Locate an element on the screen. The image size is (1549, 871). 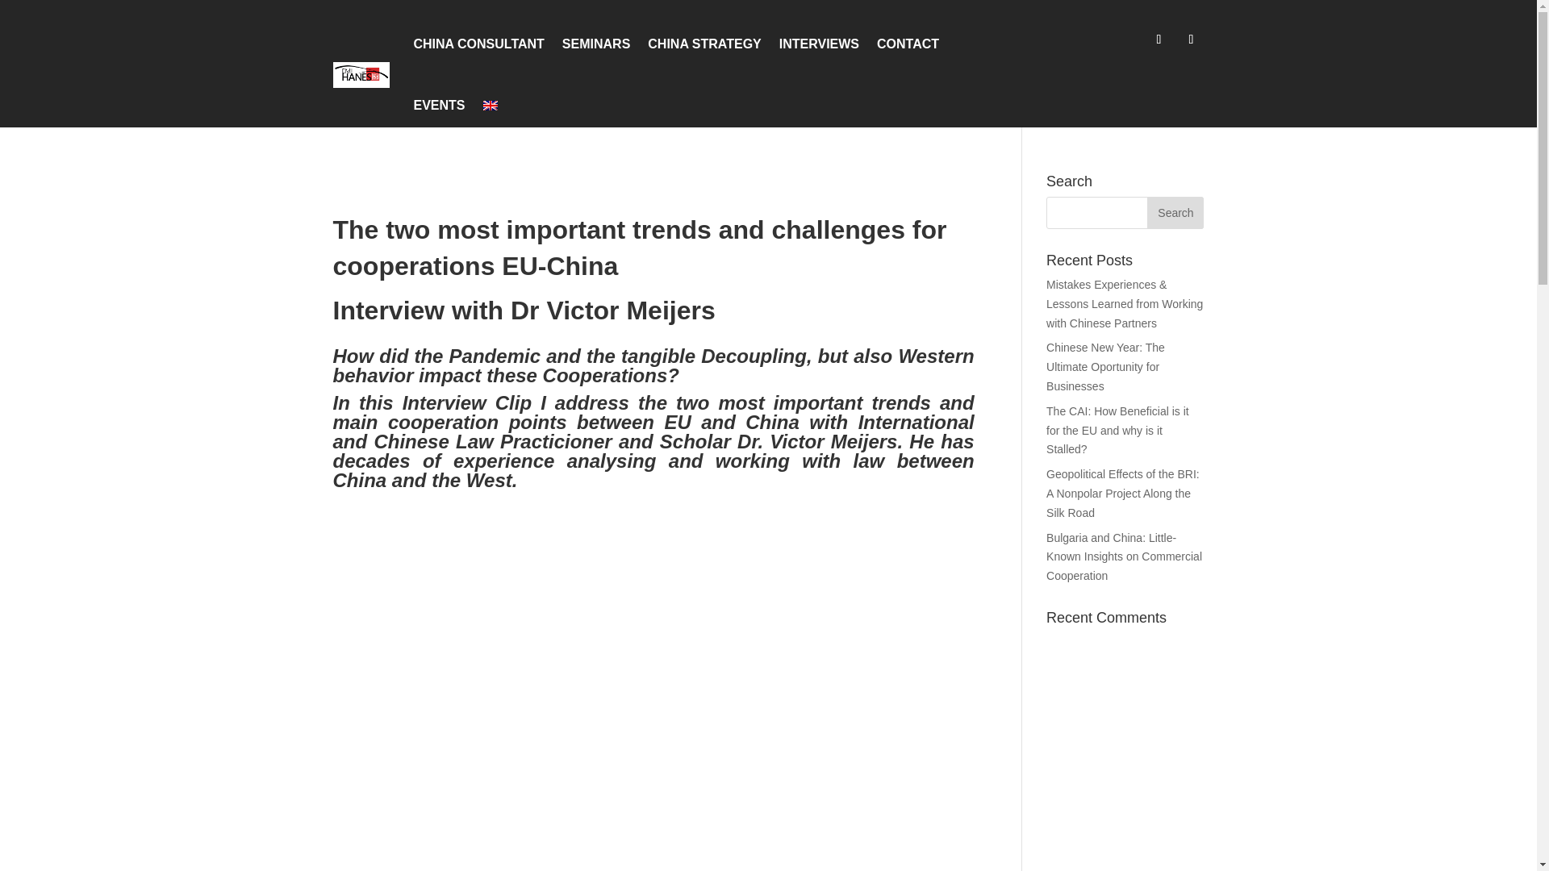
Follow on LinkedIn is located at coordinates (1190, 39).